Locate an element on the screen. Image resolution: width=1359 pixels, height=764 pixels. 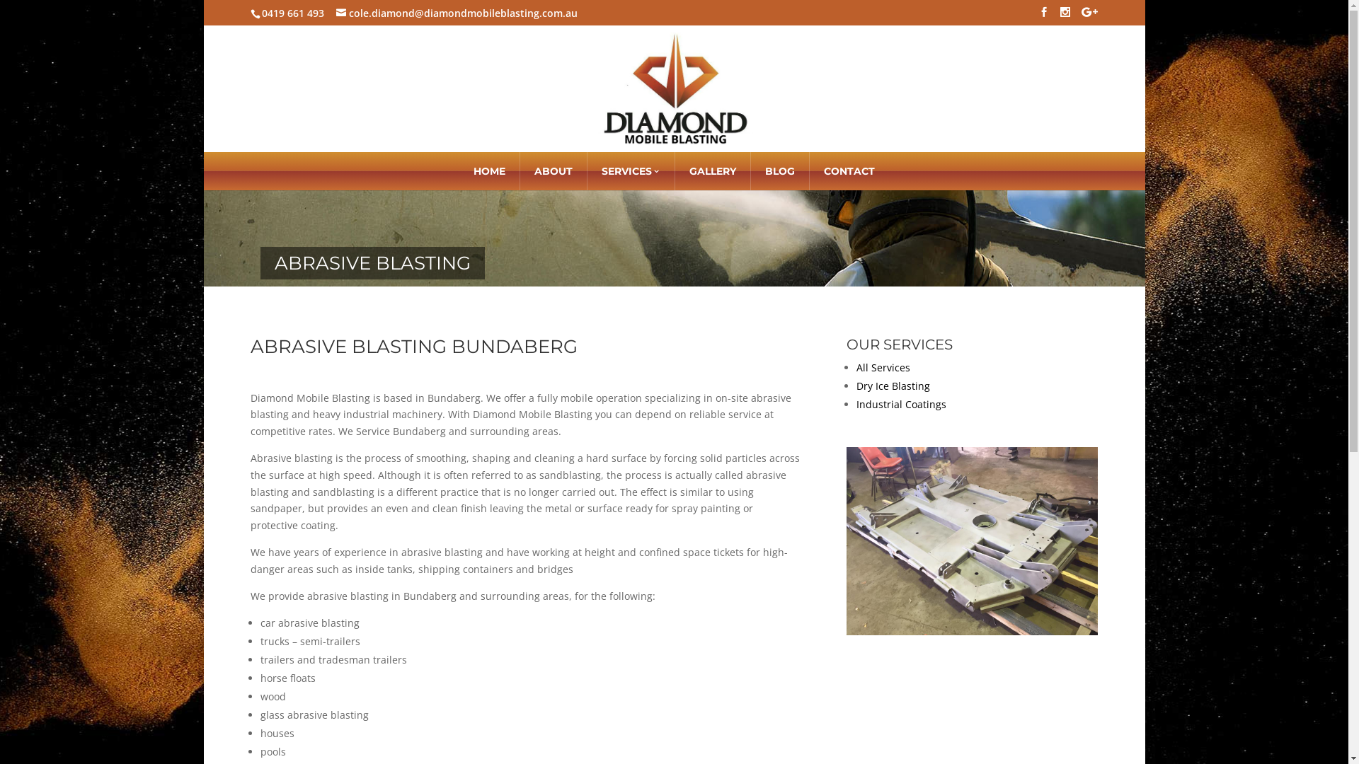
Dry Ice Blasting is located at coordinates (893, 386).